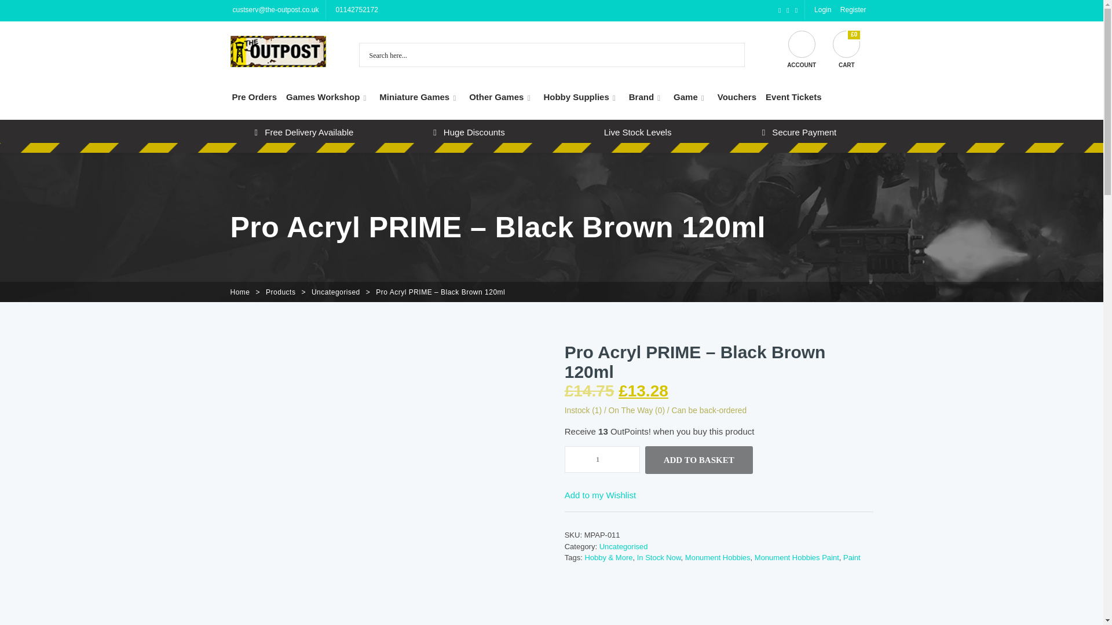 The height and width of the screenshot is (625, 1112). What do you see at coordinates (852, 9) in the screenshot?
I see `Register` at bounding box center [852, 9].